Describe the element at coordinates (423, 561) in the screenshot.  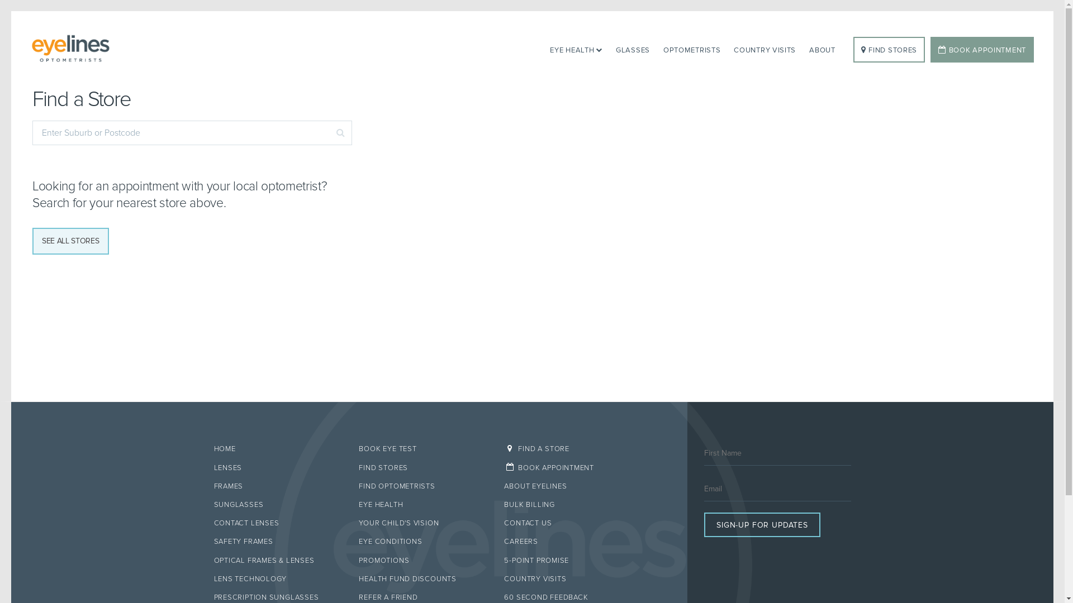
I see `PROMOTIONS` at that location.